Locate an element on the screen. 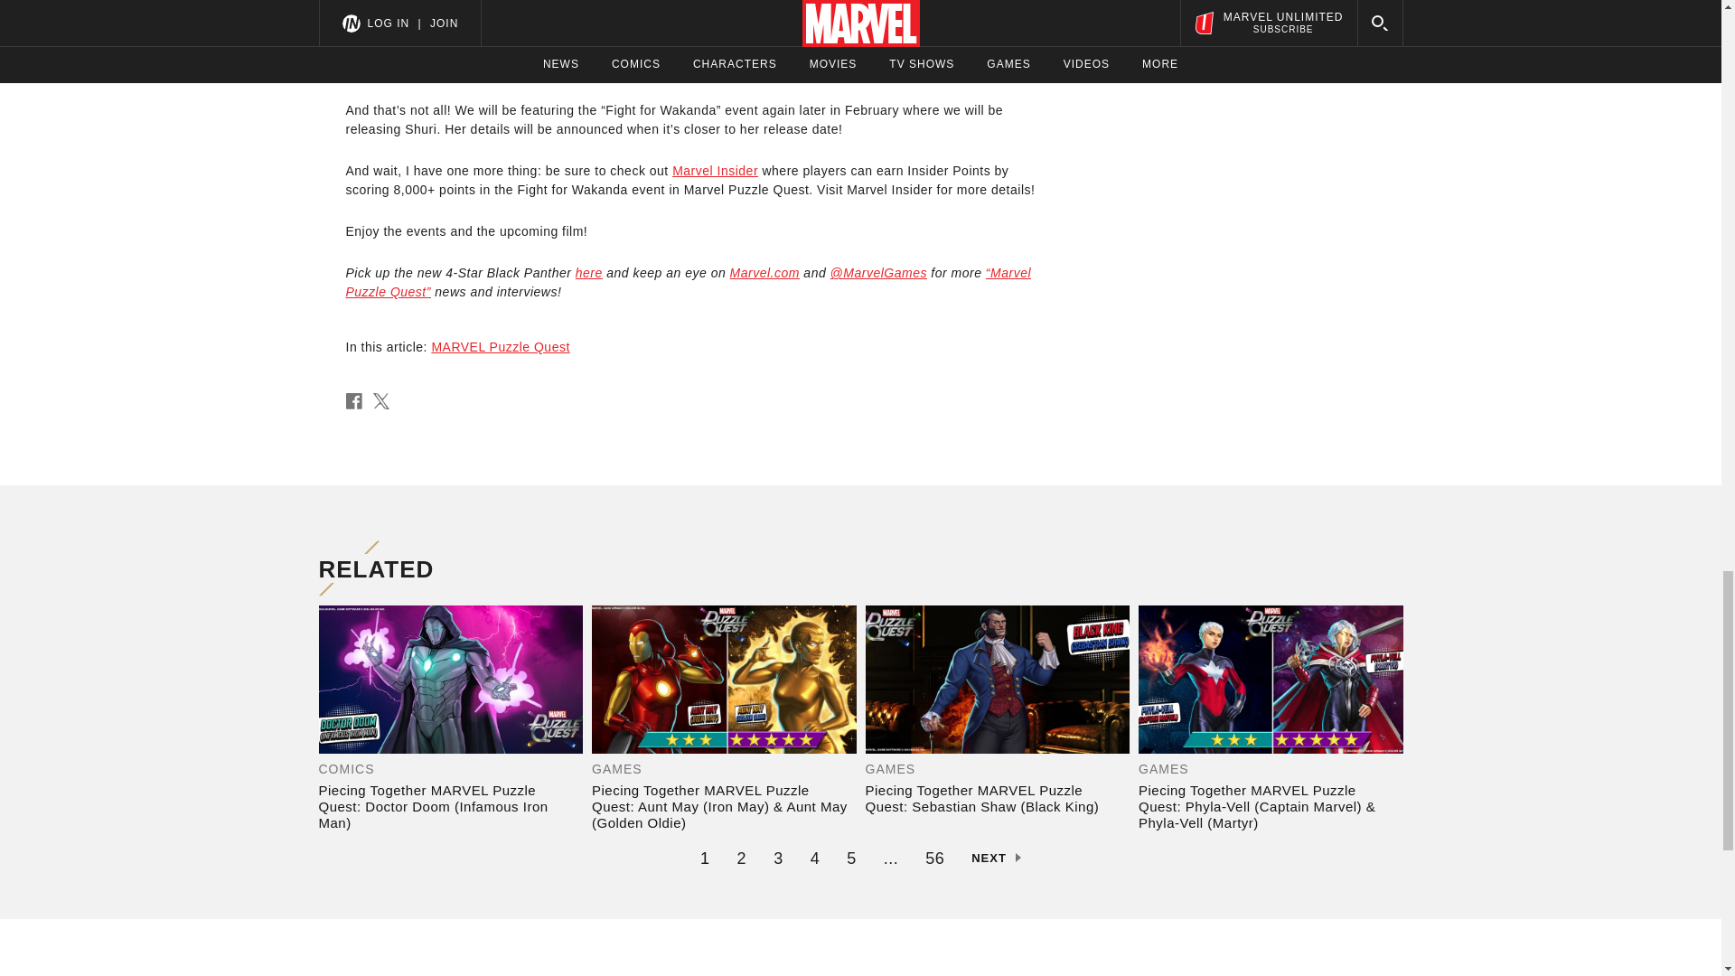  Marvel Insider is located at coordinates (716, 170).